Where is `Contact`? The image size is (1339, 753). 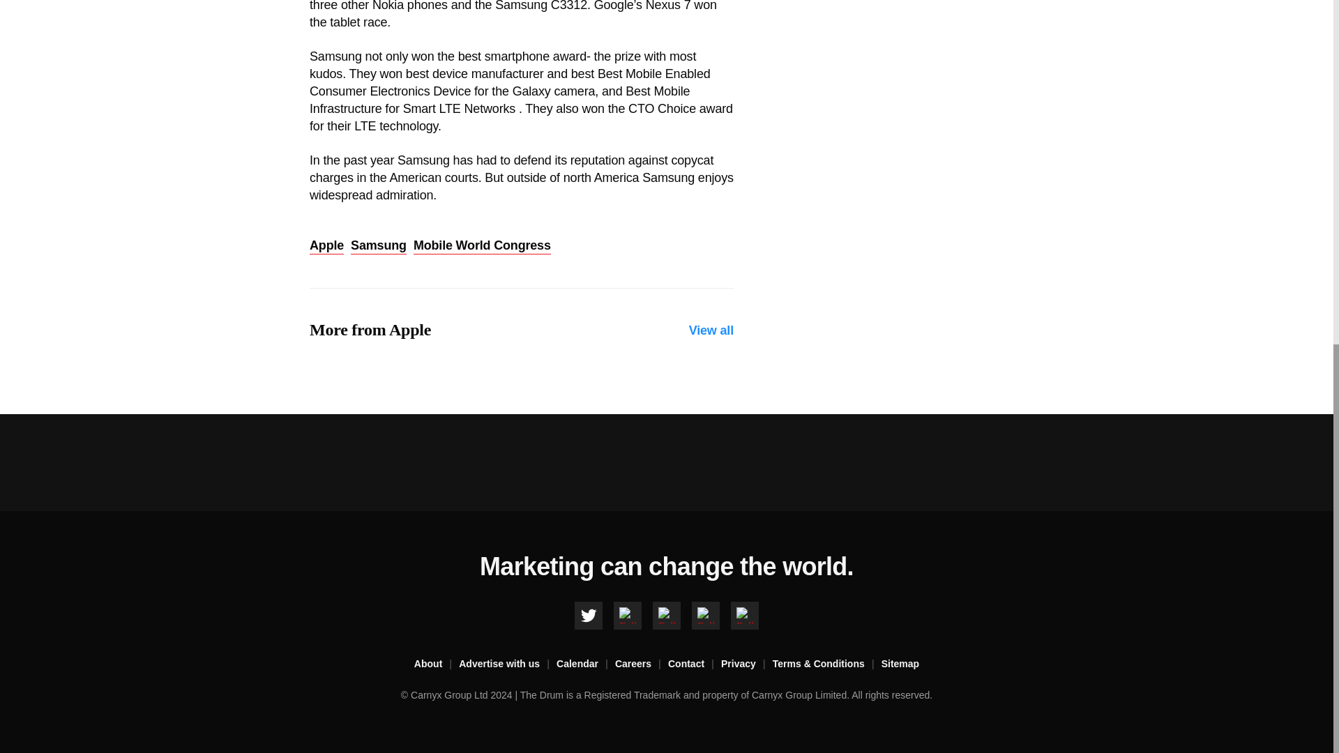 Contact is located at coordinates (695, 664).